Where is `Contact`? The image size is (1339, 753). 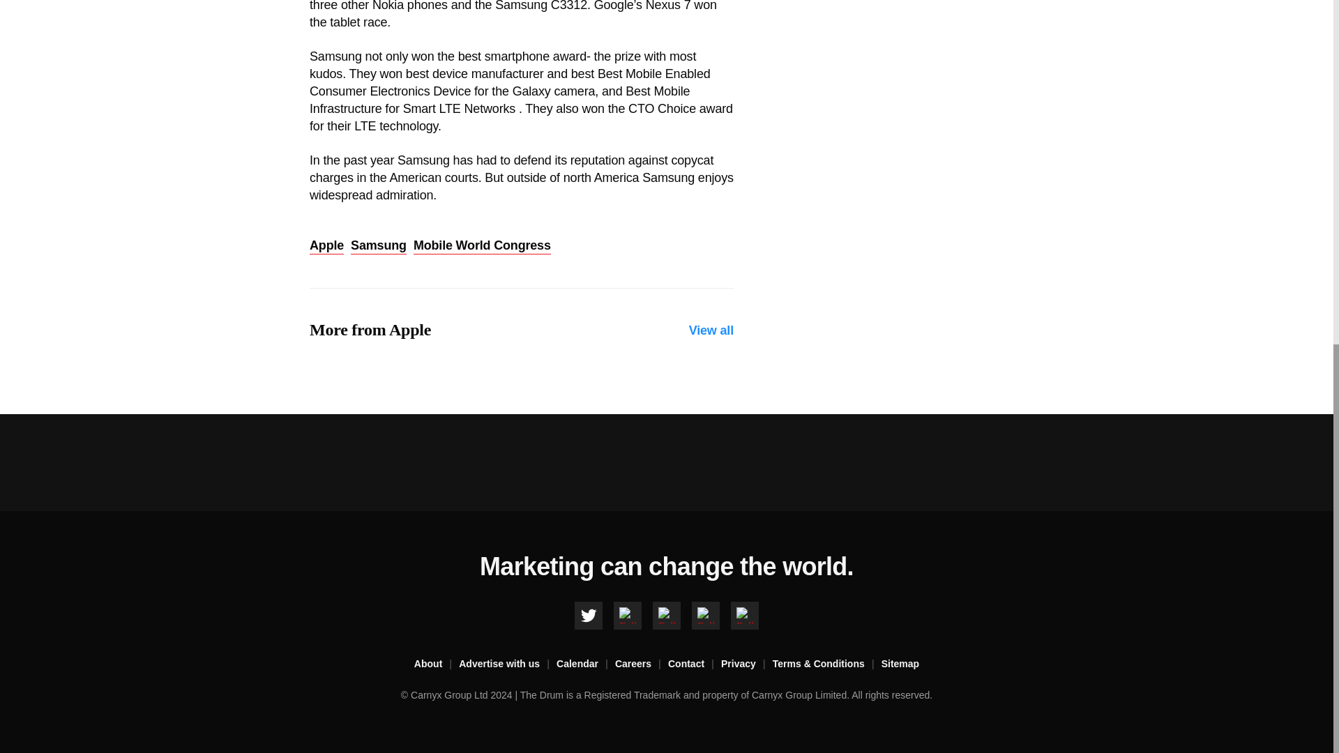 Contact is located at coordinates (695, 664).